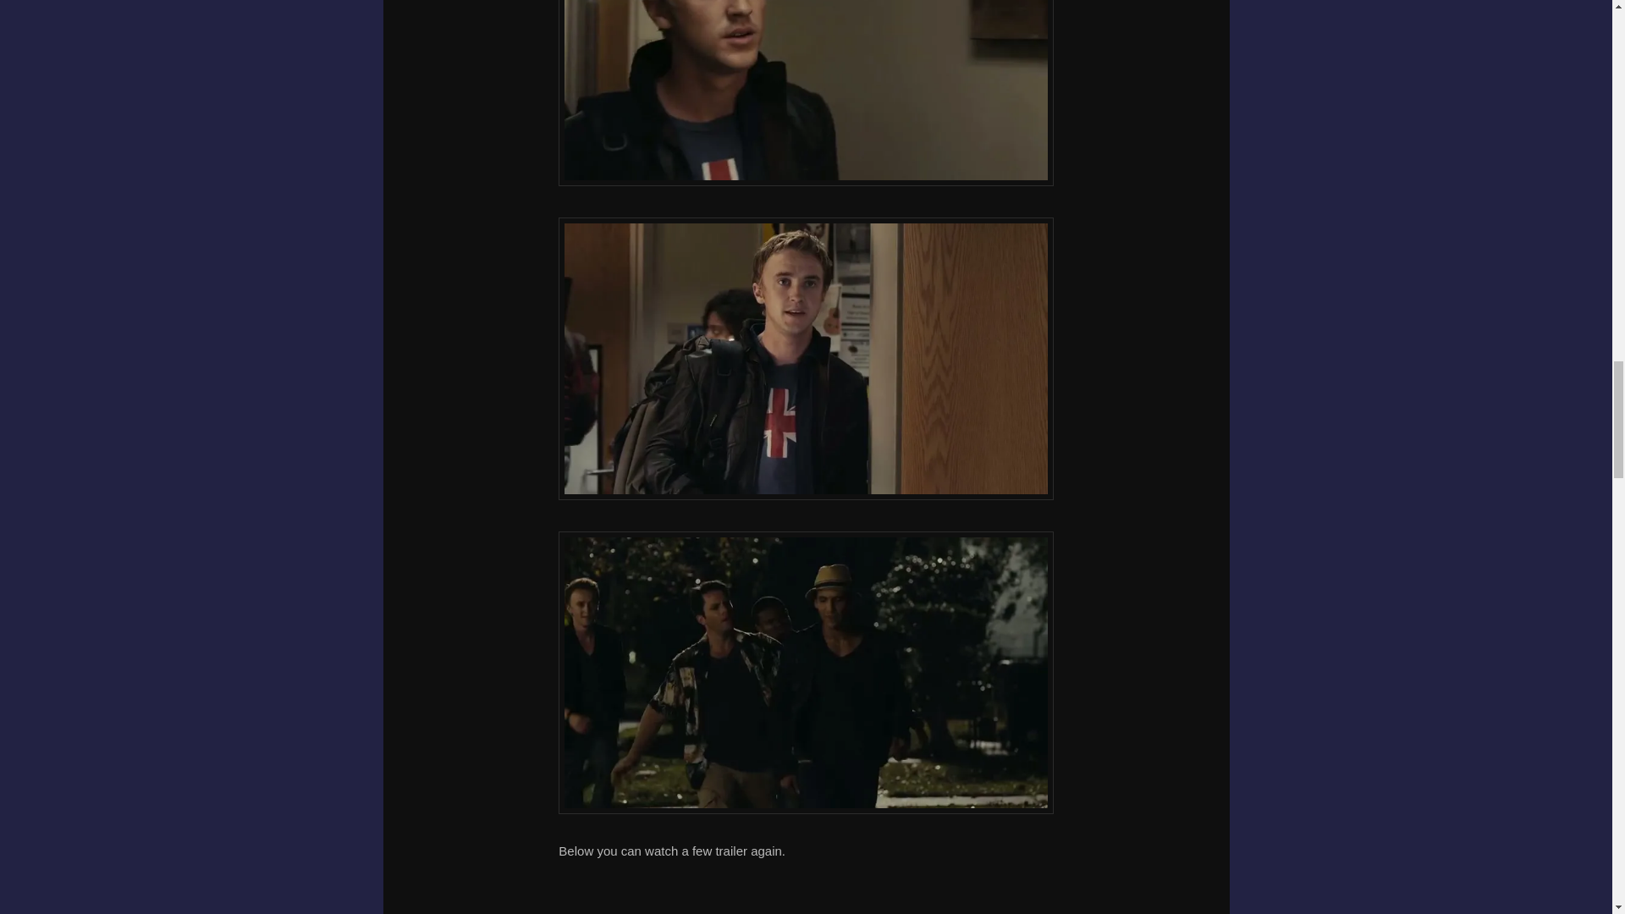 The image size is (1625, 914). Describe the element at coordinates (806, 672) in the screenshot. I see `Tom - From the Rough 3 04` at that location.